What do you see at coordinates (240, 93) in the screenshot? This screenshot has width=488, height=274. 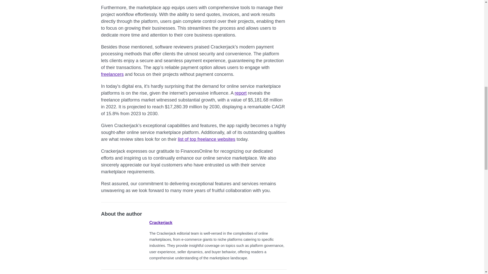 I see `report` at bounding box center [240, 93].